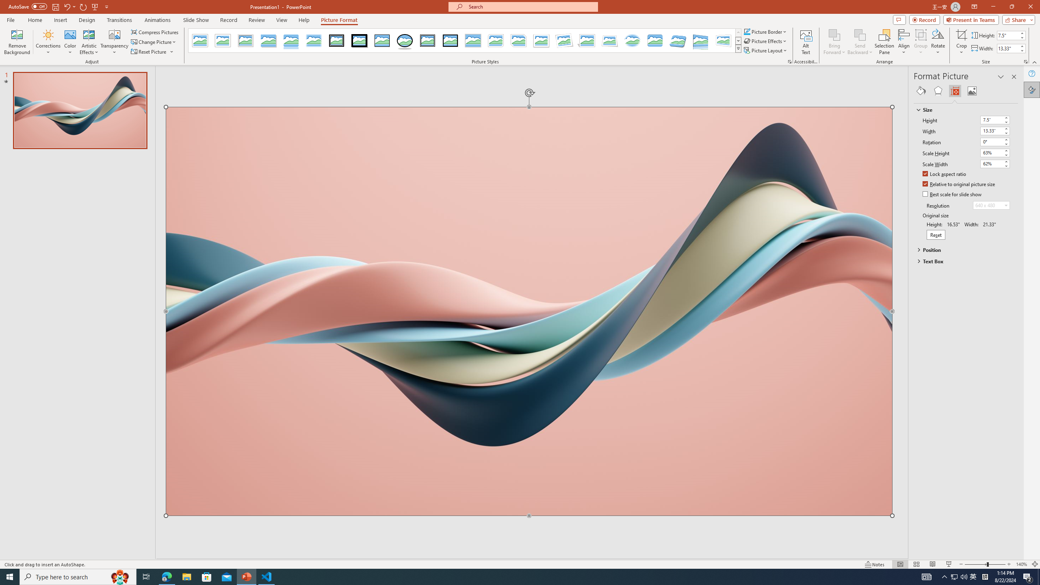 This screenshot has height=585, width=1040. Describe the element at coordinates (314, 41) in the screenshot. I see `Soft Edge Rectangle` at that location.